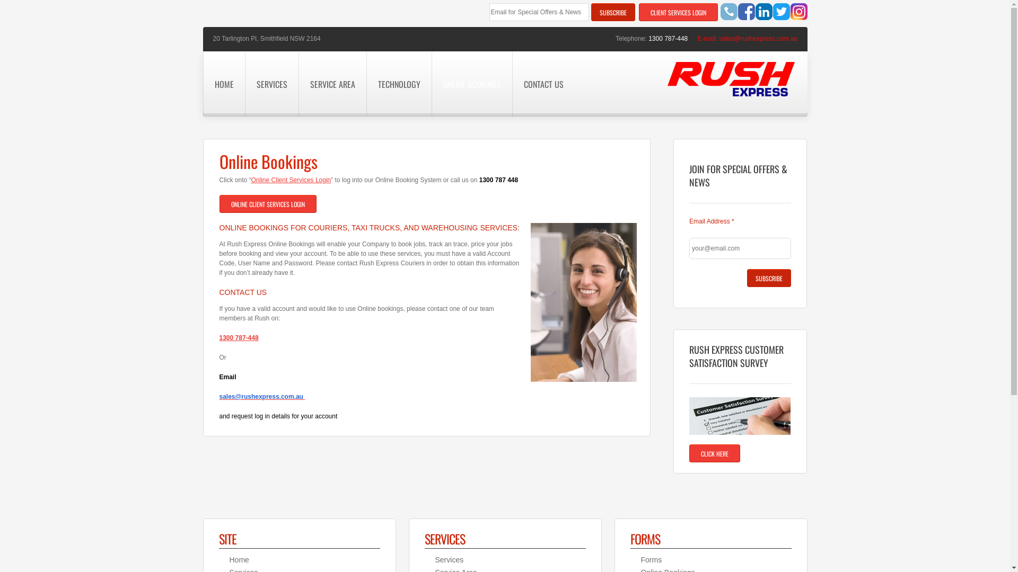  Describe the element at coordinates (613, 12) in the screenshot. I see `Subscribe` at that location.